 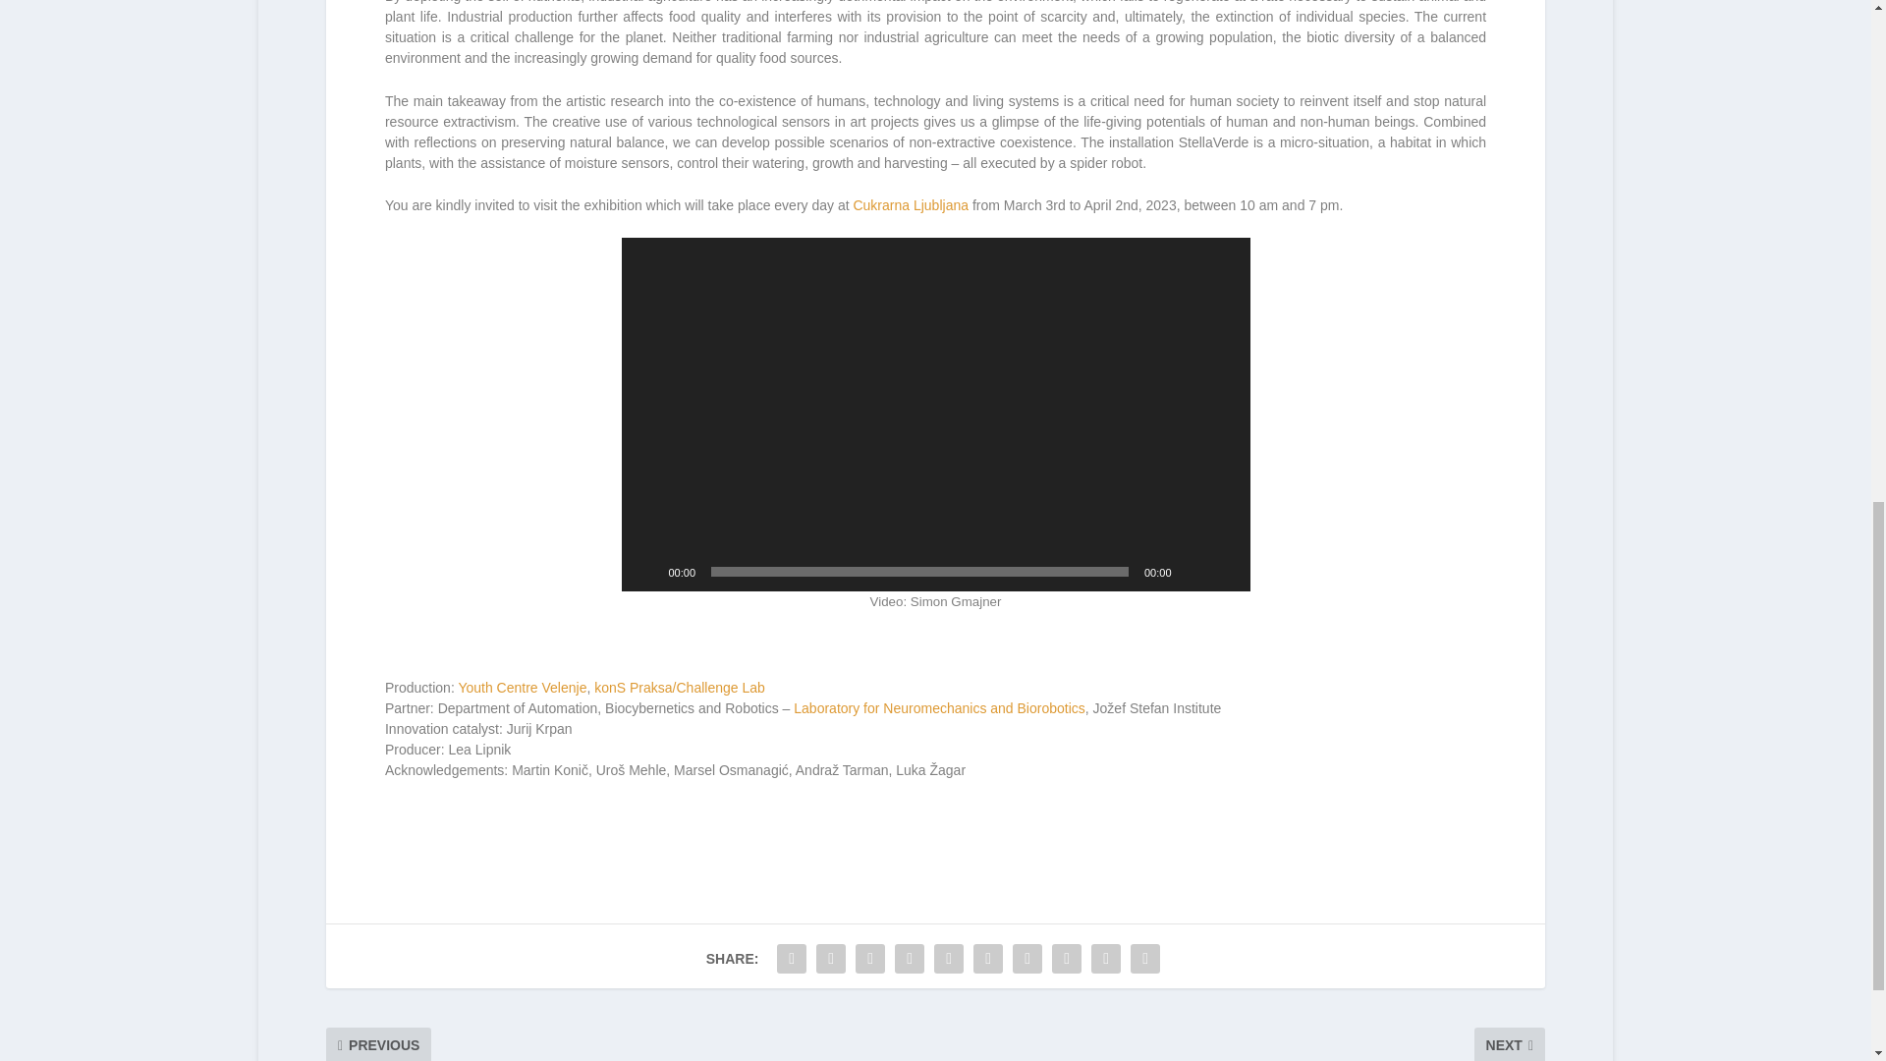 What do you see at coordinates (1193, 572) in the screenshot?
I see `Mute` at bounding box center [1193, 572].